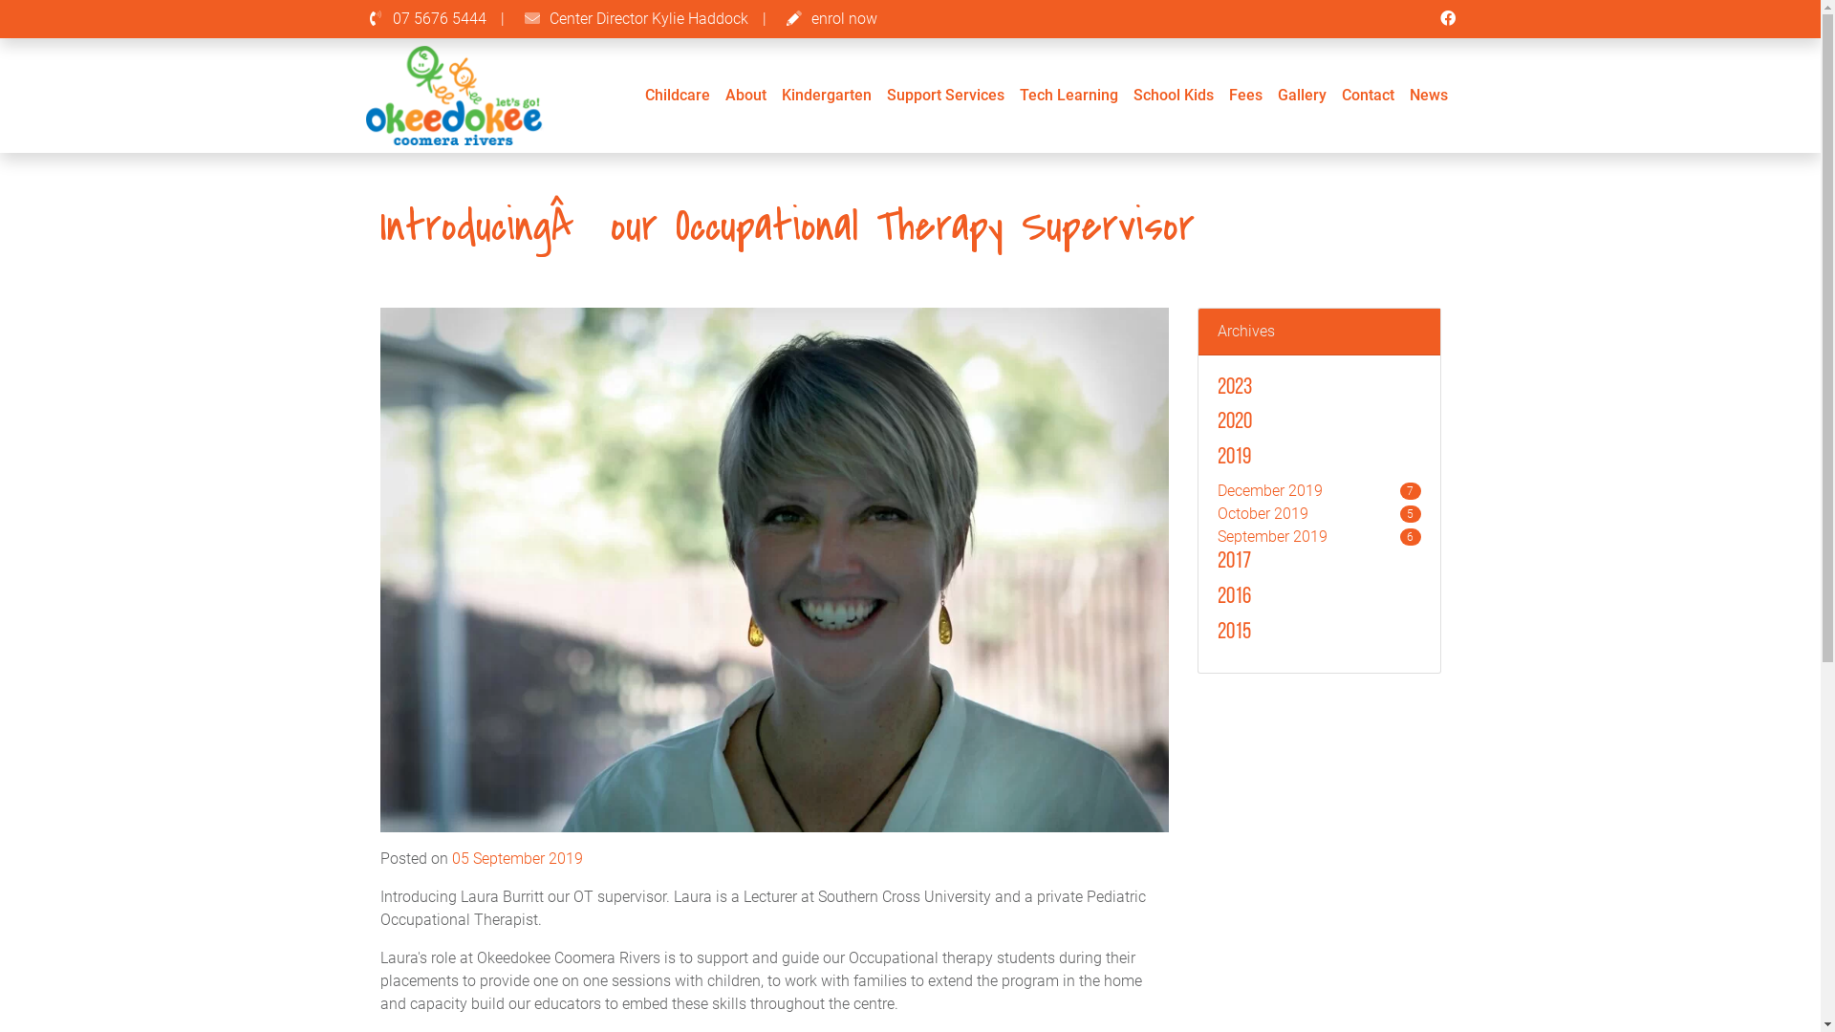 Image resolution: width=1835 pixels, height=1032 pixels. I want to click on Center Director Kylie Haddock, so click(648, 19).